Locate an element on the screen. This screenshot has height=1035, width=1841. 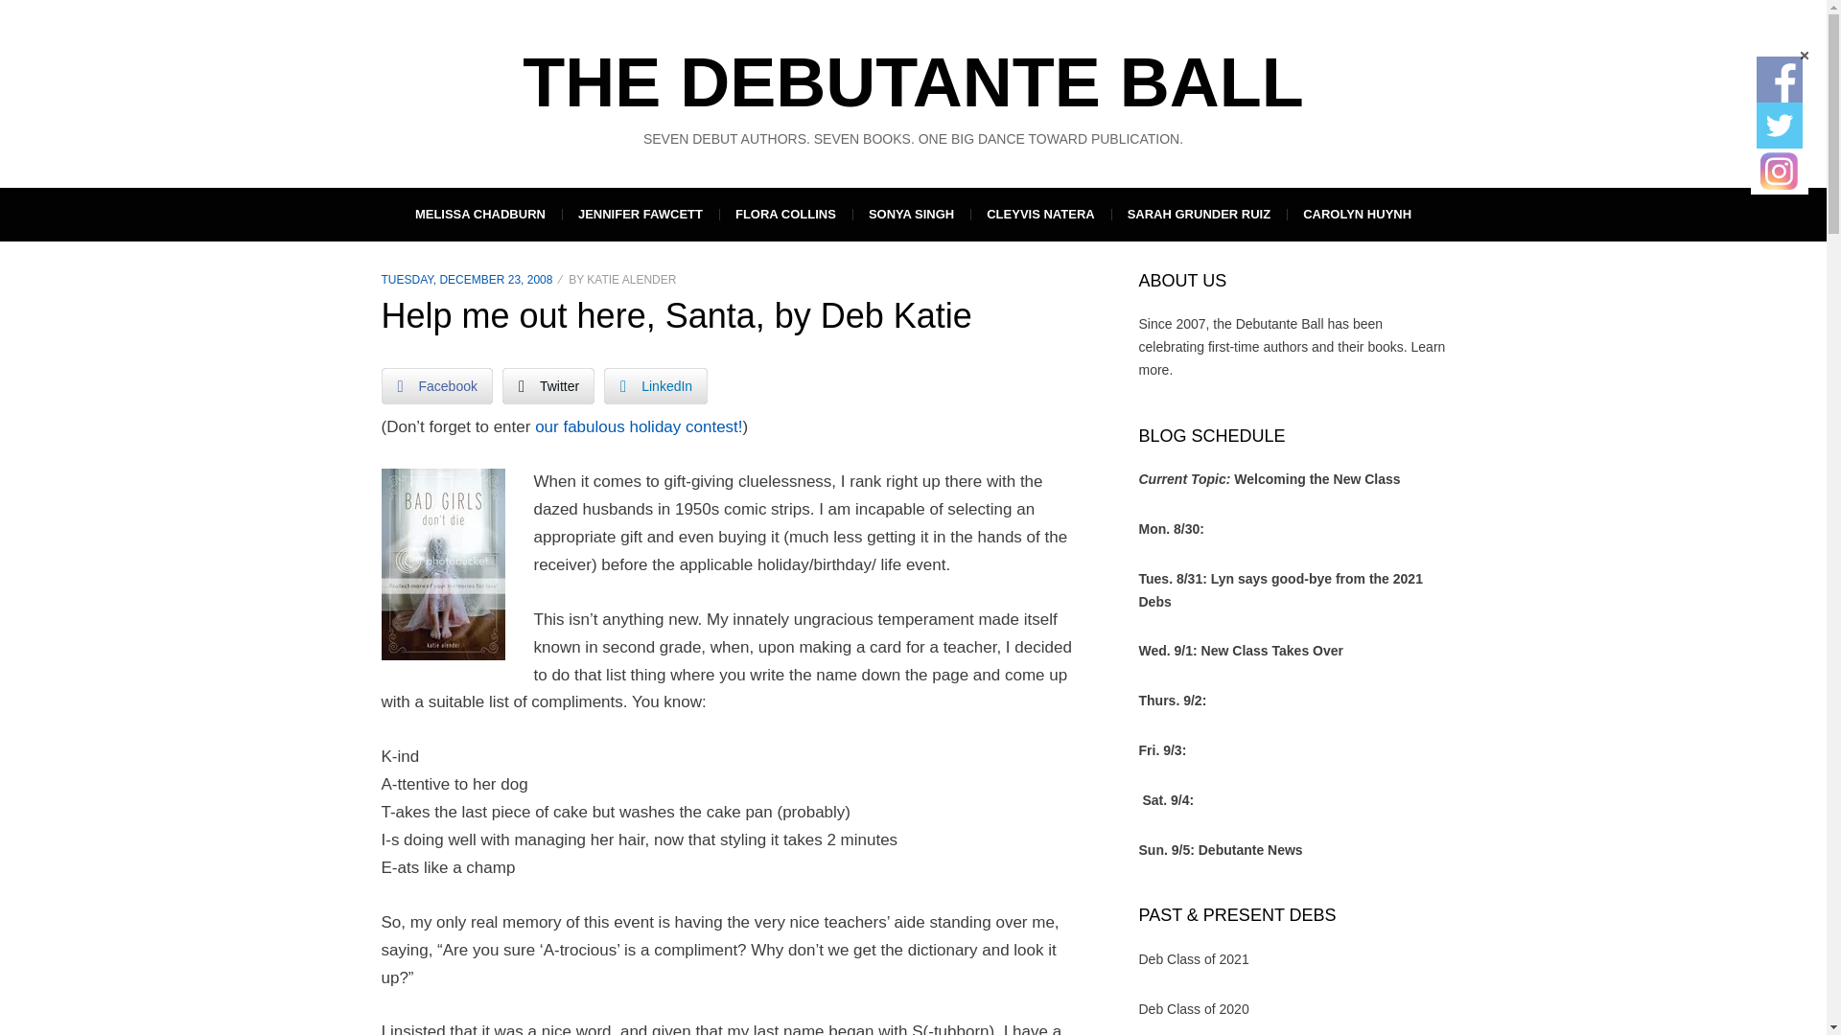
LinkedIn is located at coordinates (655, 386).